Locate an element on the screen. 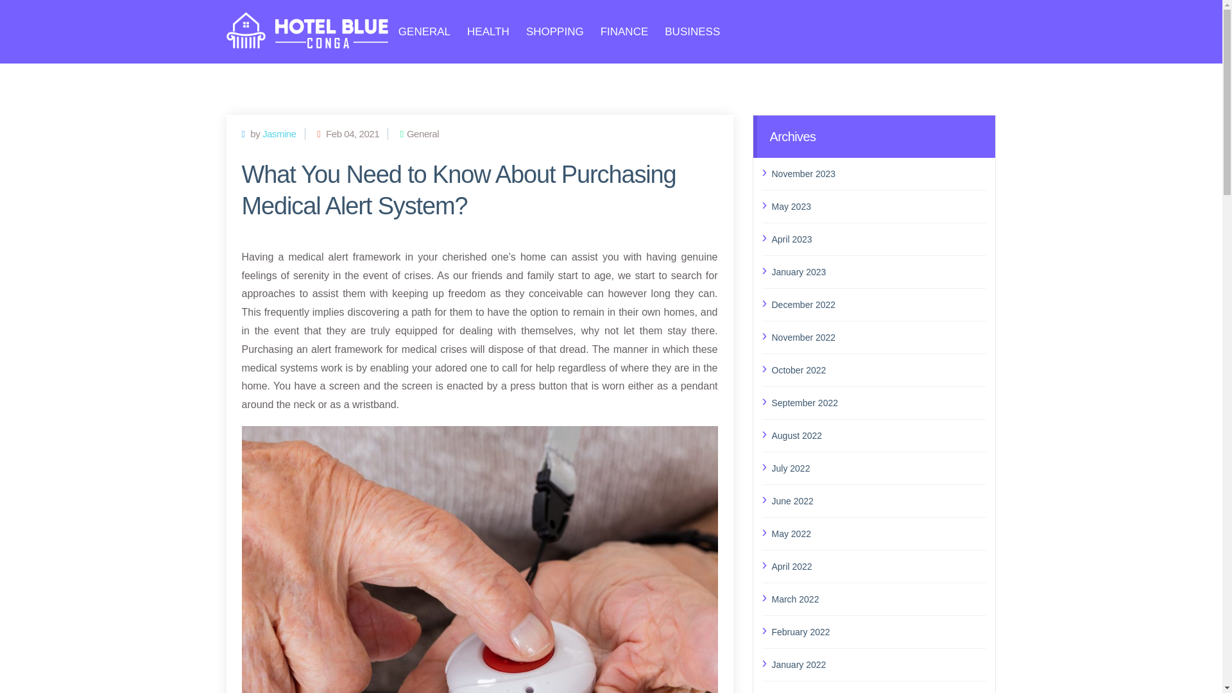 The width and height of the screenshot is (1232, 693). November 2023 is located at coordinates (878, 174).